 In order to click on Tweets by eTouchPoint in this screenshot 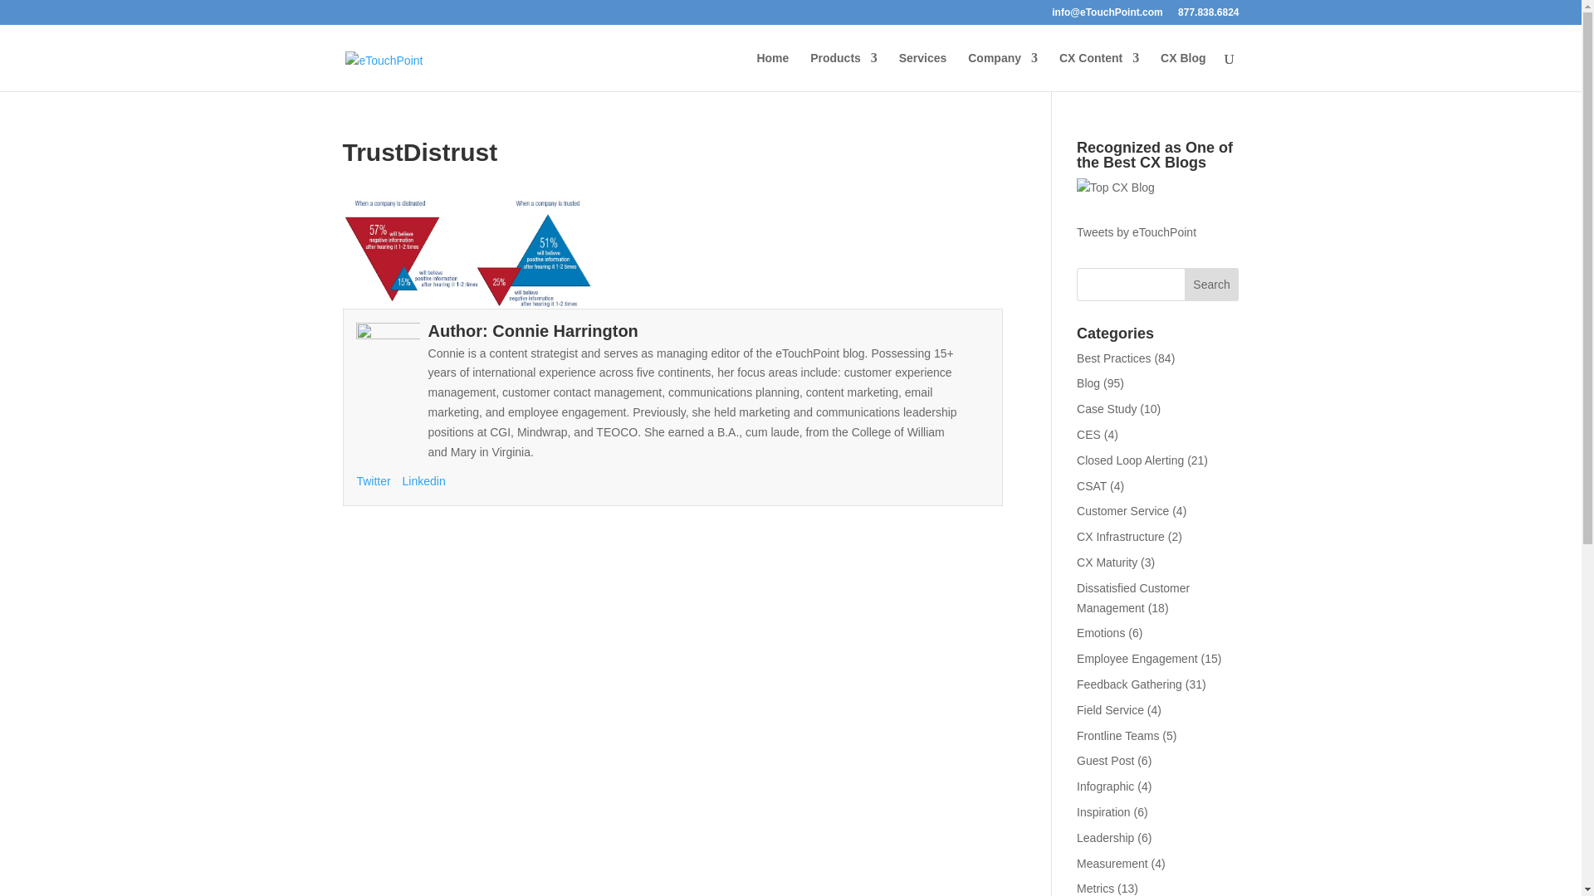, I will do `click(1137, 232)`.